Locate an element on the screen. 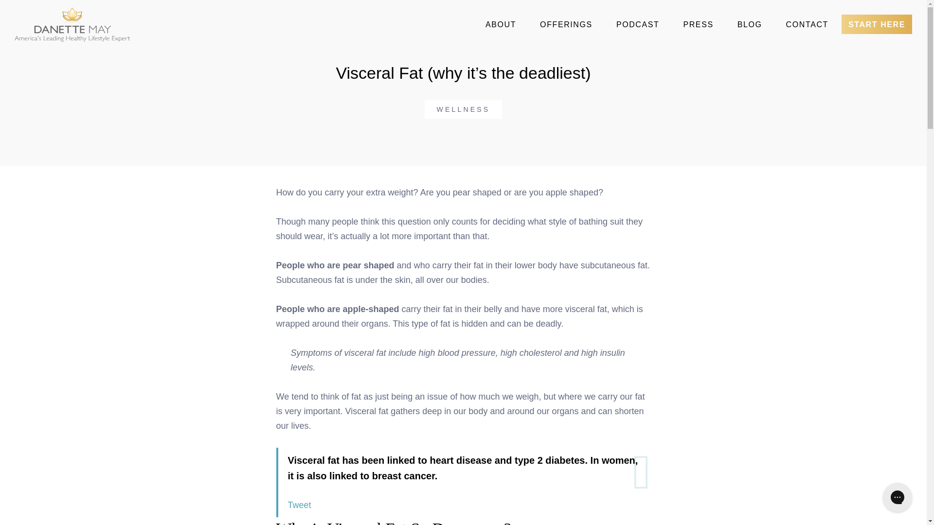 This screenshot has width=934, height=525. PRESS is located at coordinates (698, 25).